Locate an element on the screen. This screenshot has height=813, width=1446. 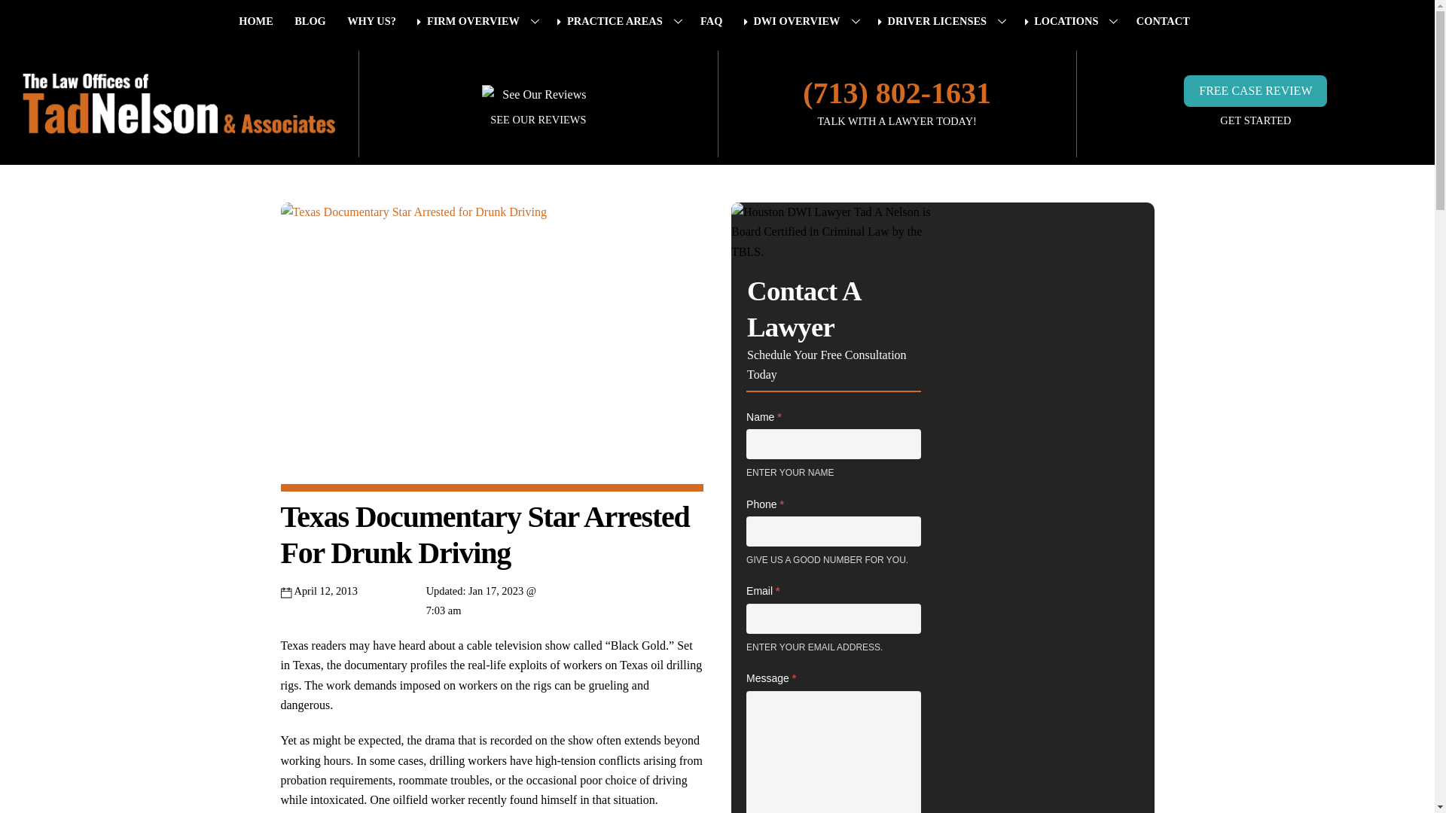
WHY US? is located at coordinates (374, 21).